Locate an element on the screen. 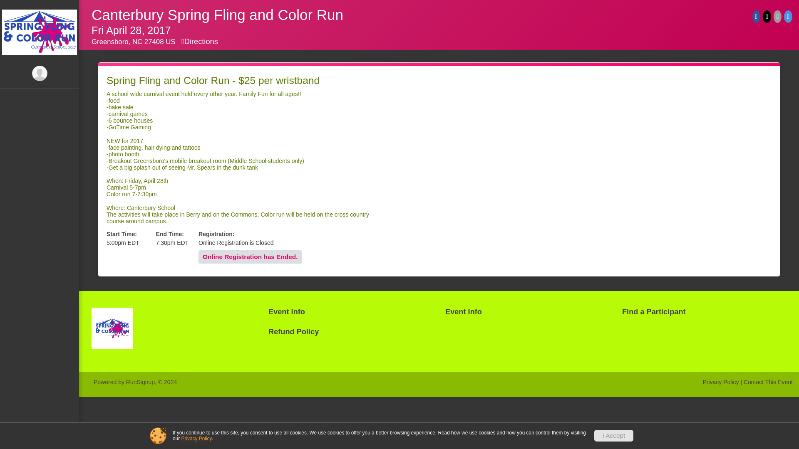  Event Info is located at coordinates (527, 312).